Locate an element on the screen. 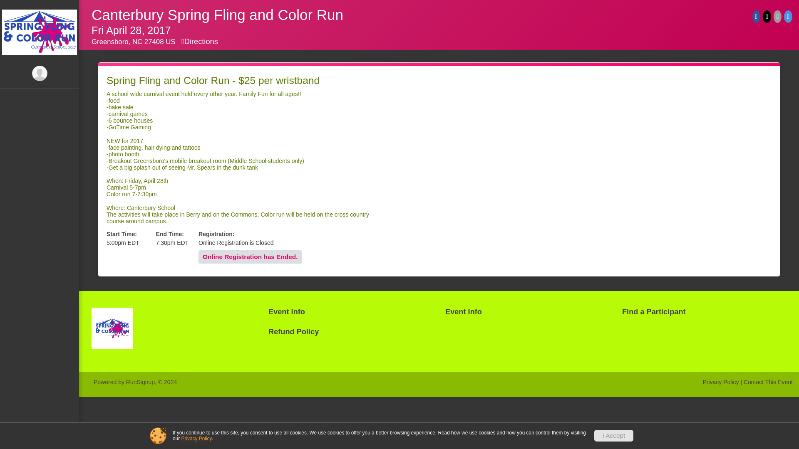  Event Info is located at coordinates (527, 312).